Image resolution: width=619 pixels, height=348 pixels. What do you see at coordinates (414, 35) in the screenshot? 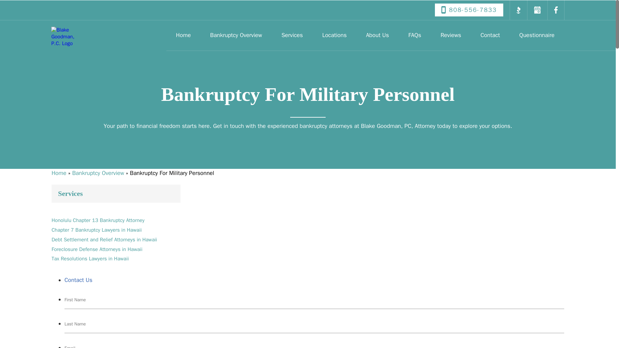
I see `FAQs` at bounding box center [414, 35].